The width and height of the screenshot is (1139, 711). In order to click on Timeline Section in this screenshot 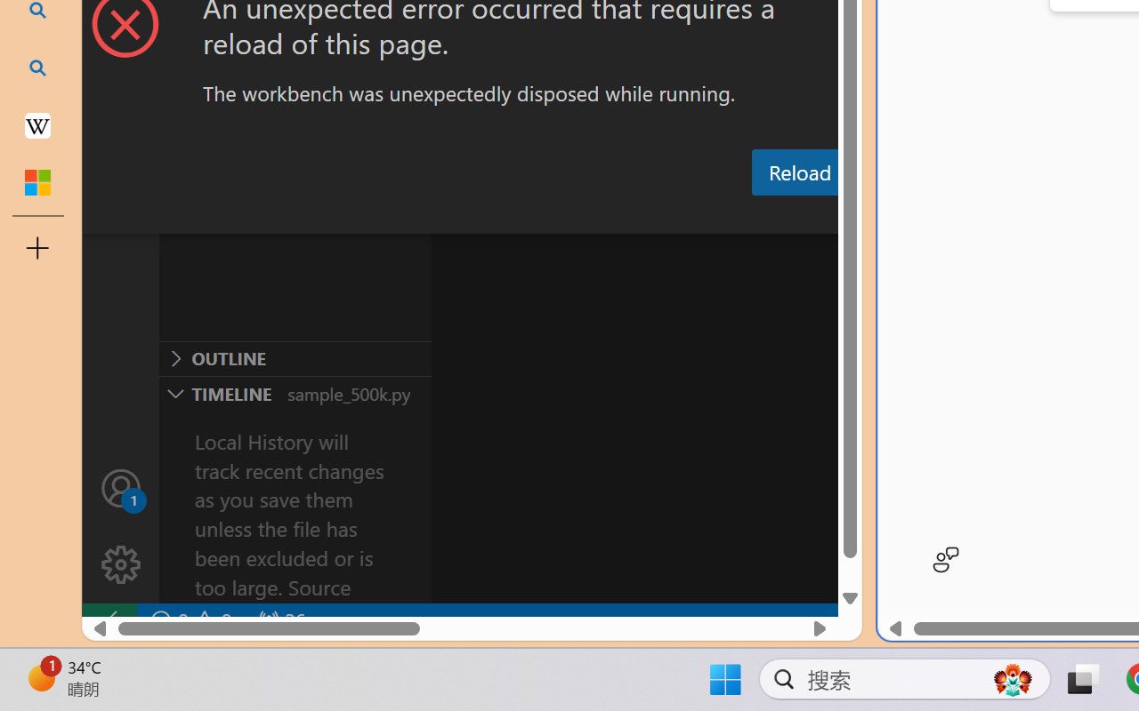, I will do `click(295, 393)`.